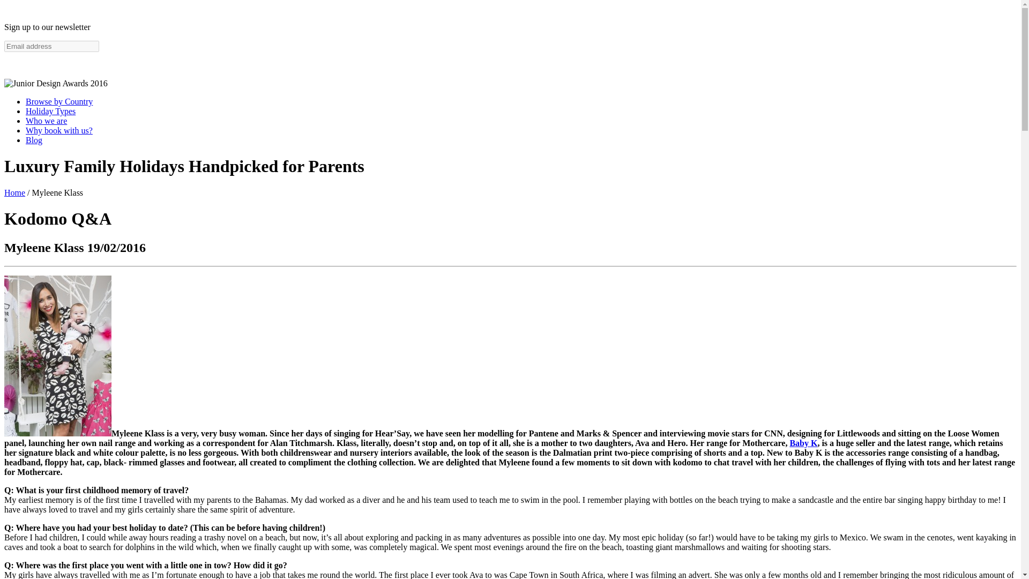  What do you see at coordinates (34, 140) in the screenshot?
I see `Blog` at bounding box center [34, 140].